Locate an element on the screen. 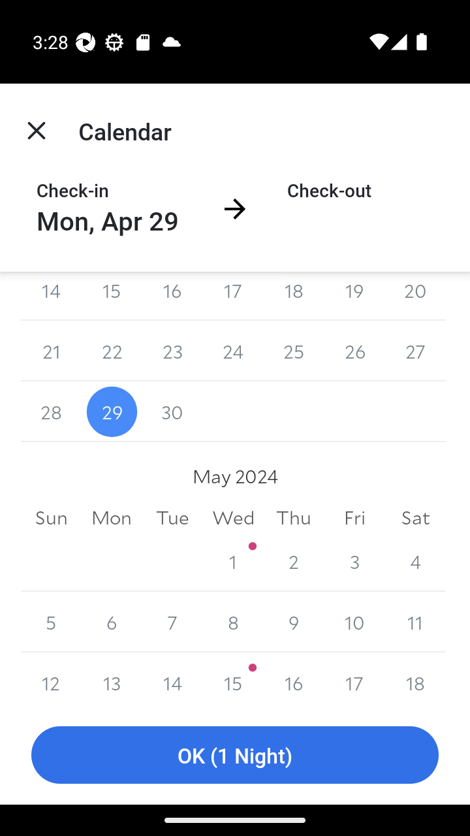 This screenshot has height=836, width=470. 1 1 May 2024 is located at coordinates (233, 561).